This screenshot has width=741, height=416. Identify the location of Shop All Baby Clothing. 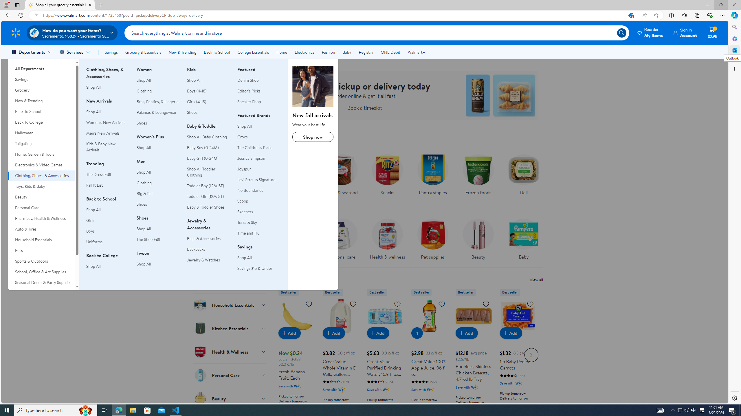
(207, 137).